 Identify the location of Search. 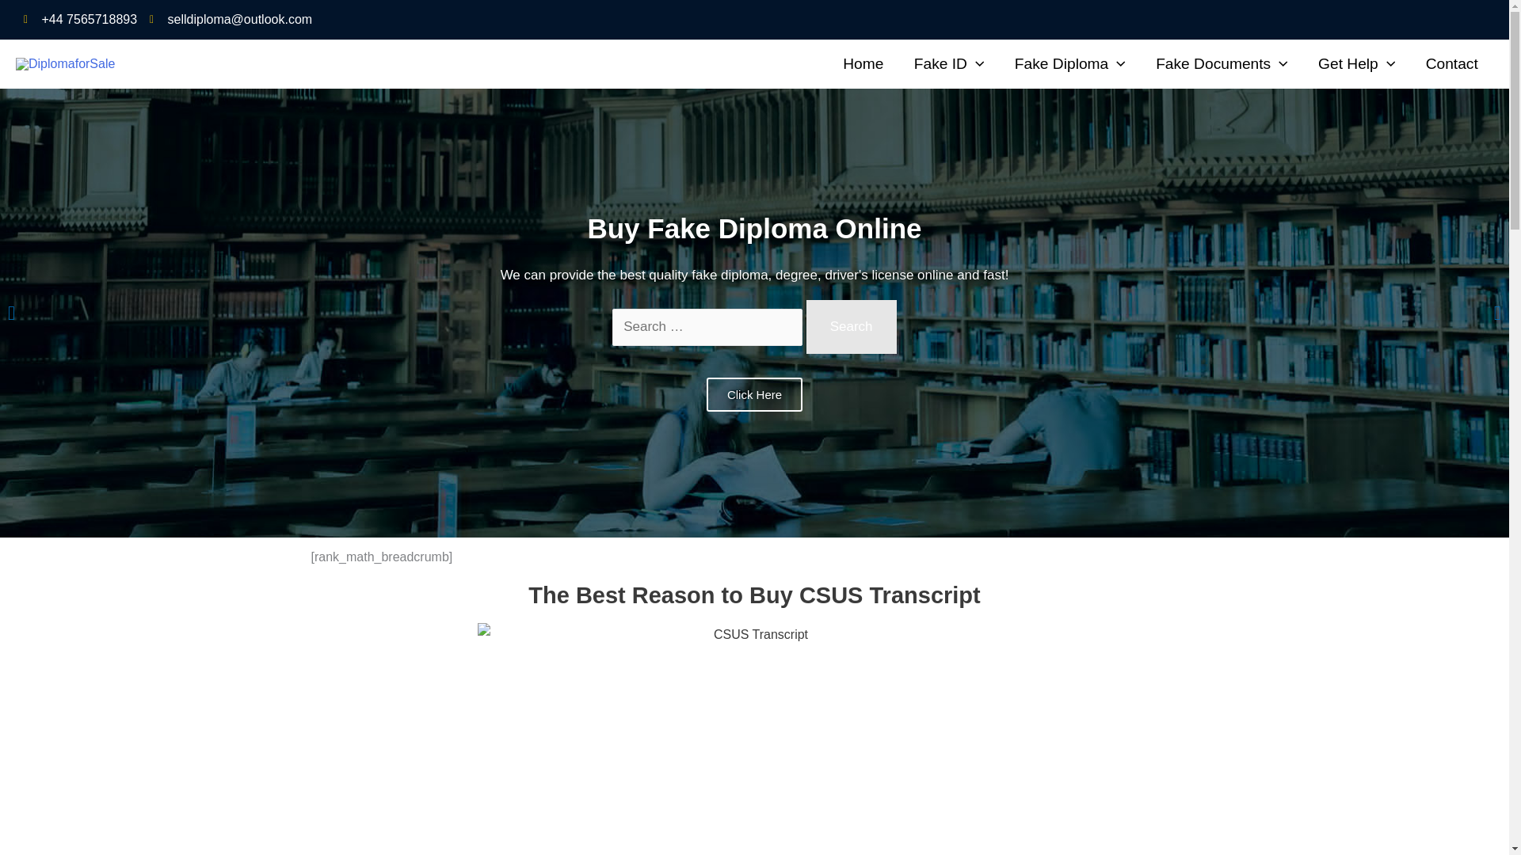
(851, 327).